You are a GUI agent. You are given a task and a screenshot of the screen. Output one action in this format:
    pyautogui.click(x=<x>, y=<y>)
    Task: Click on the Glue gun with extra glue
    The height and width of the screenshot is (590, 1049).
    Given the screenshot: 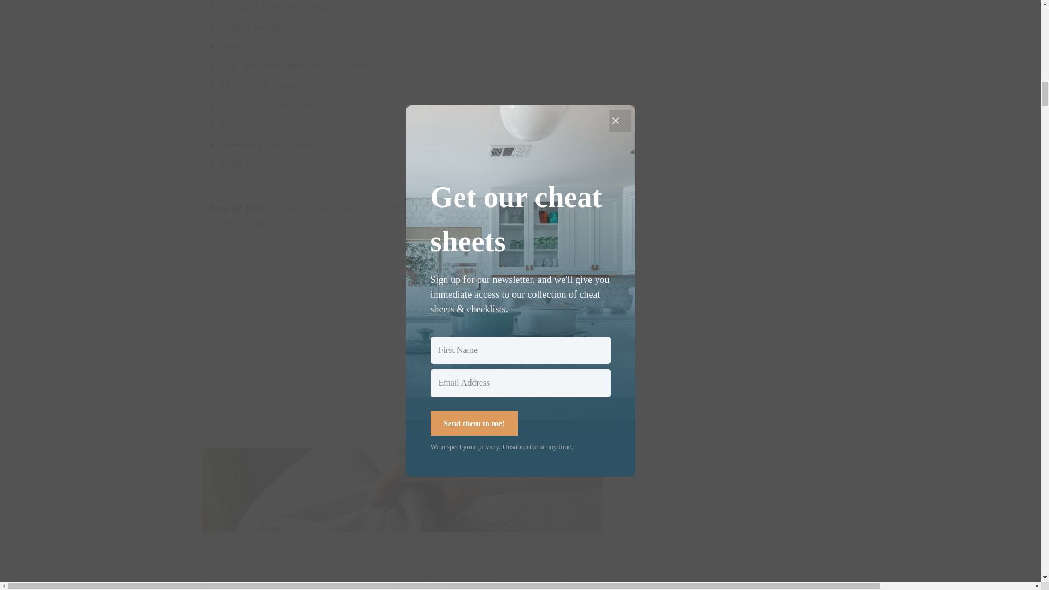 What is the action you would take?
    pyautogui.click(x=268, y=105)
    